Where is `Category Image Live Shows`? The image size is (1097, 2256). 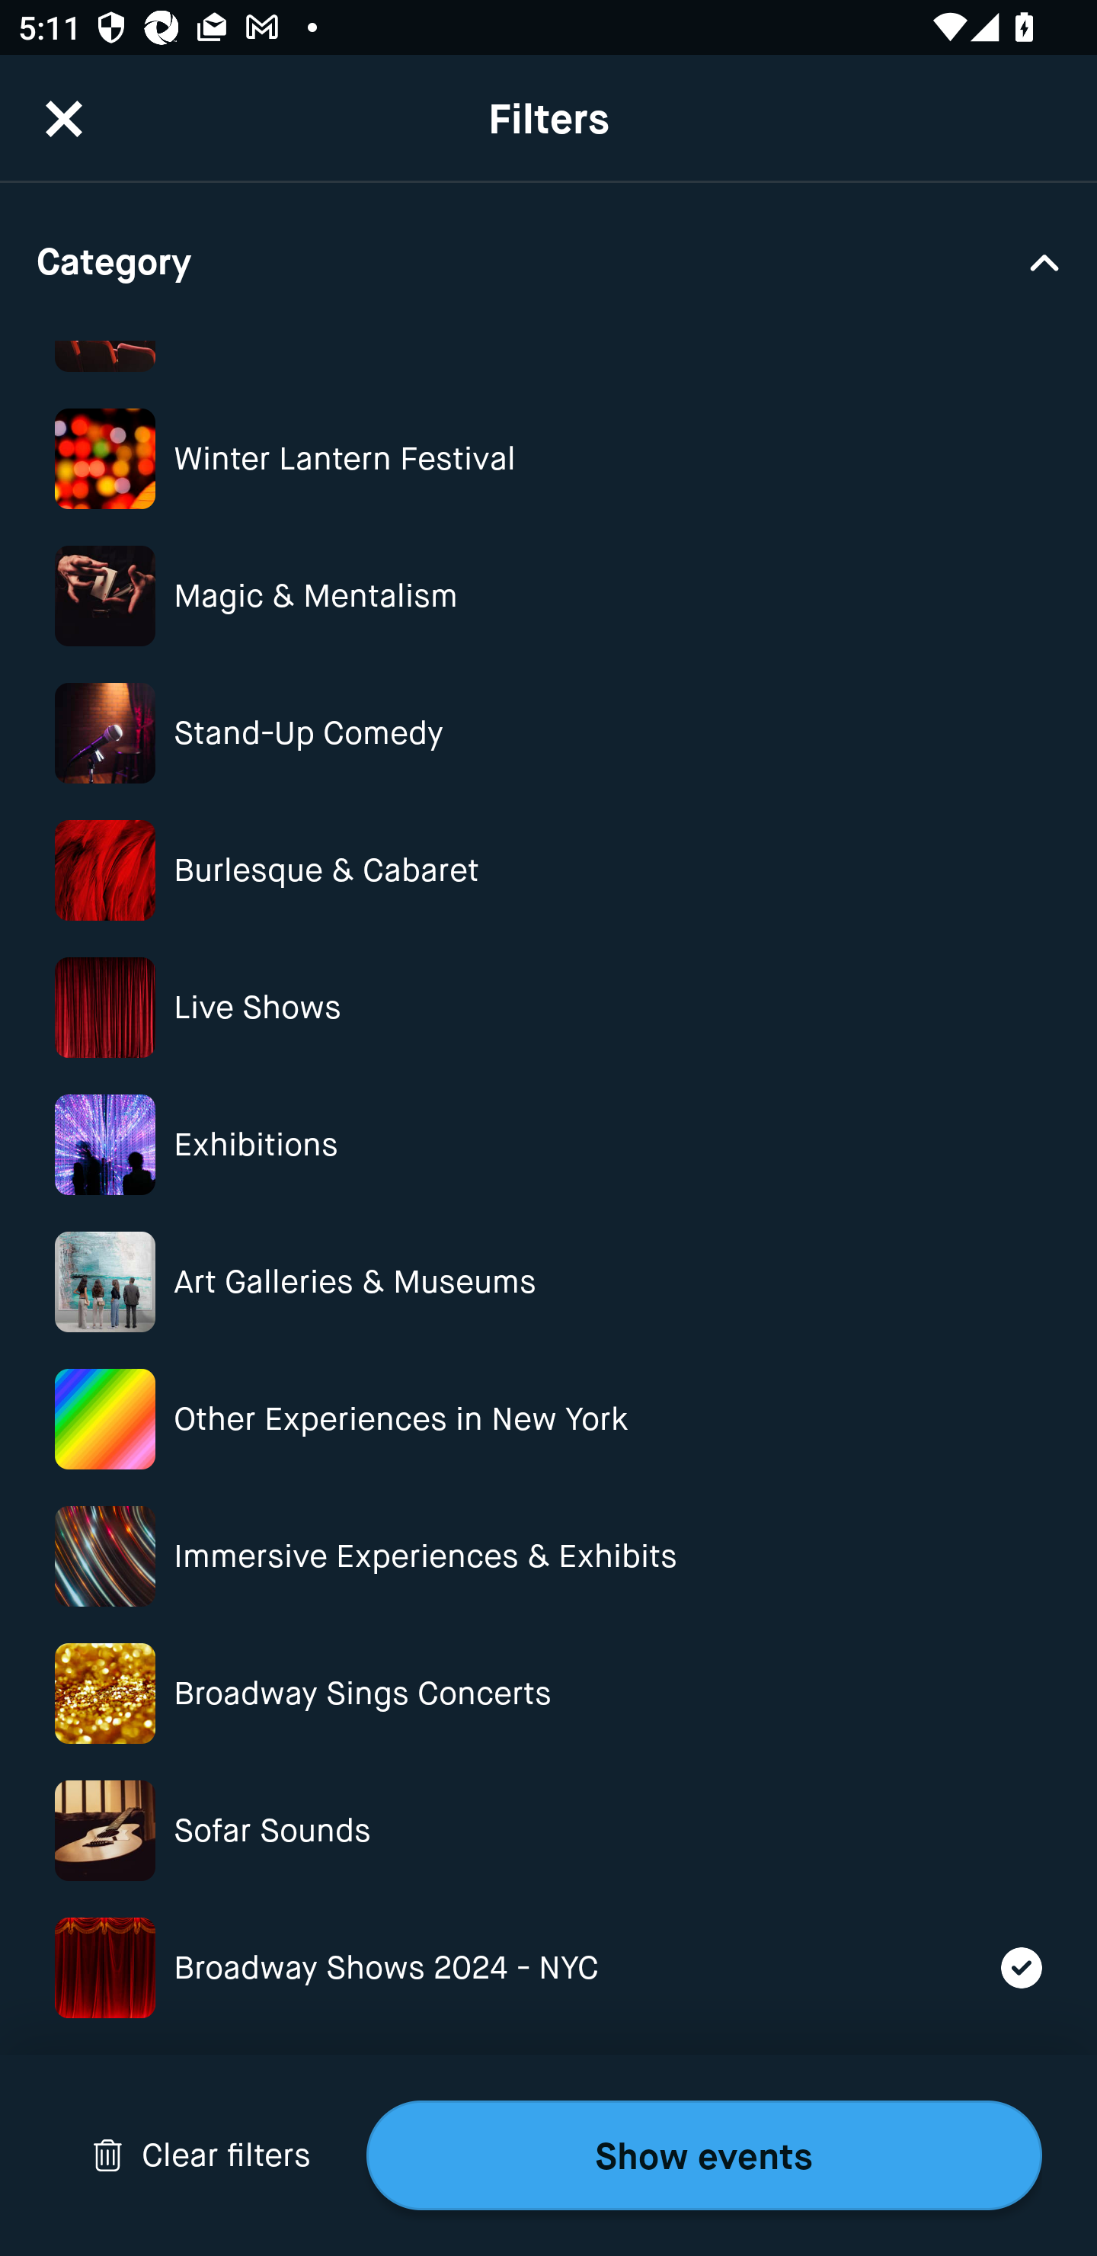 Category Image Live Shows is located at coordinates (548, 1008).